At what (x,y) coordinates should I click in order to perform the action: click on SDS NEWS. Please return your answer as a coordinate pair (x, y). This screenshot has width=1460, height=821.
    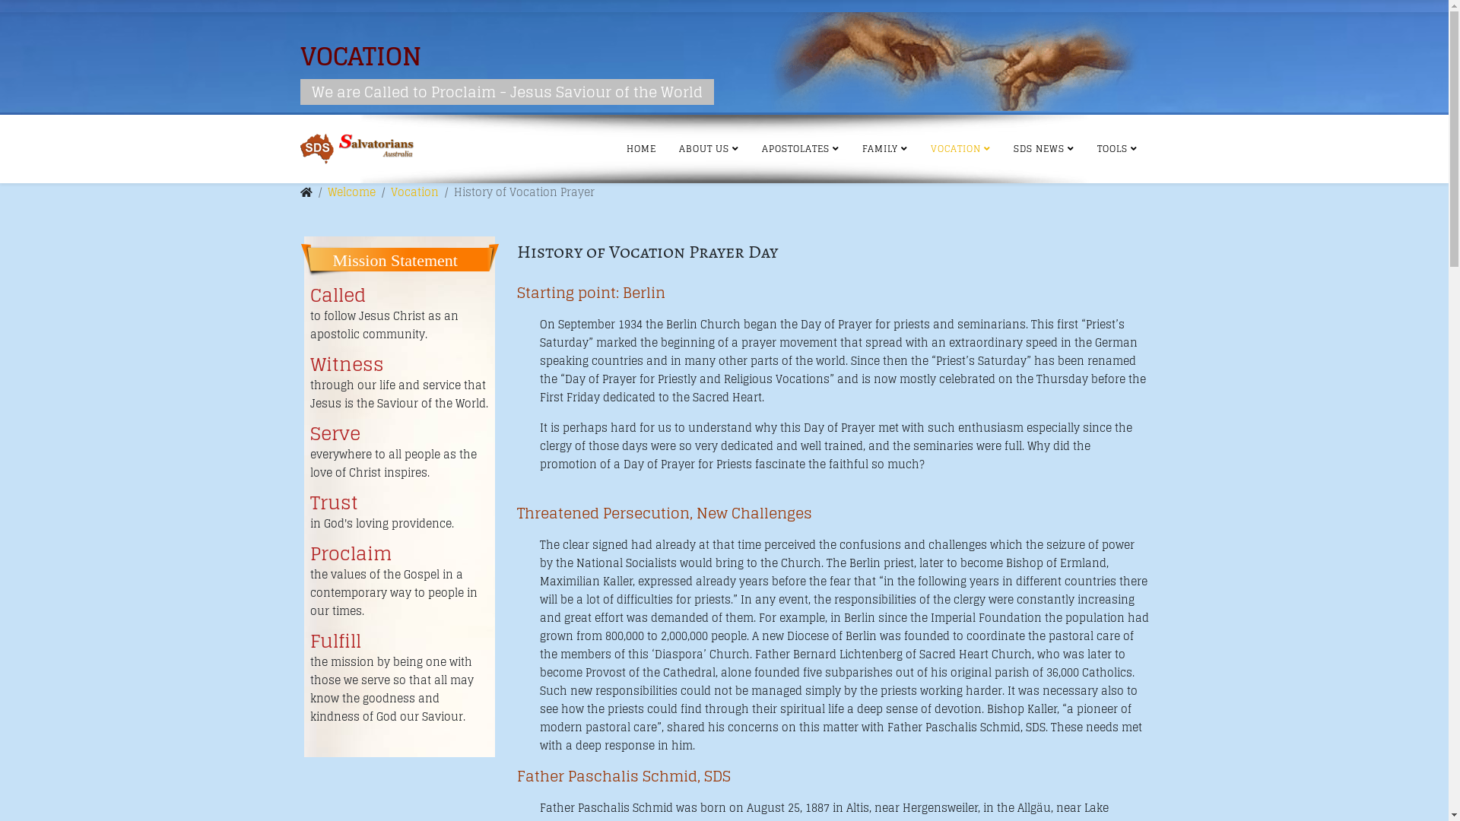
    Looking at the image, I should click on (1044, 149).